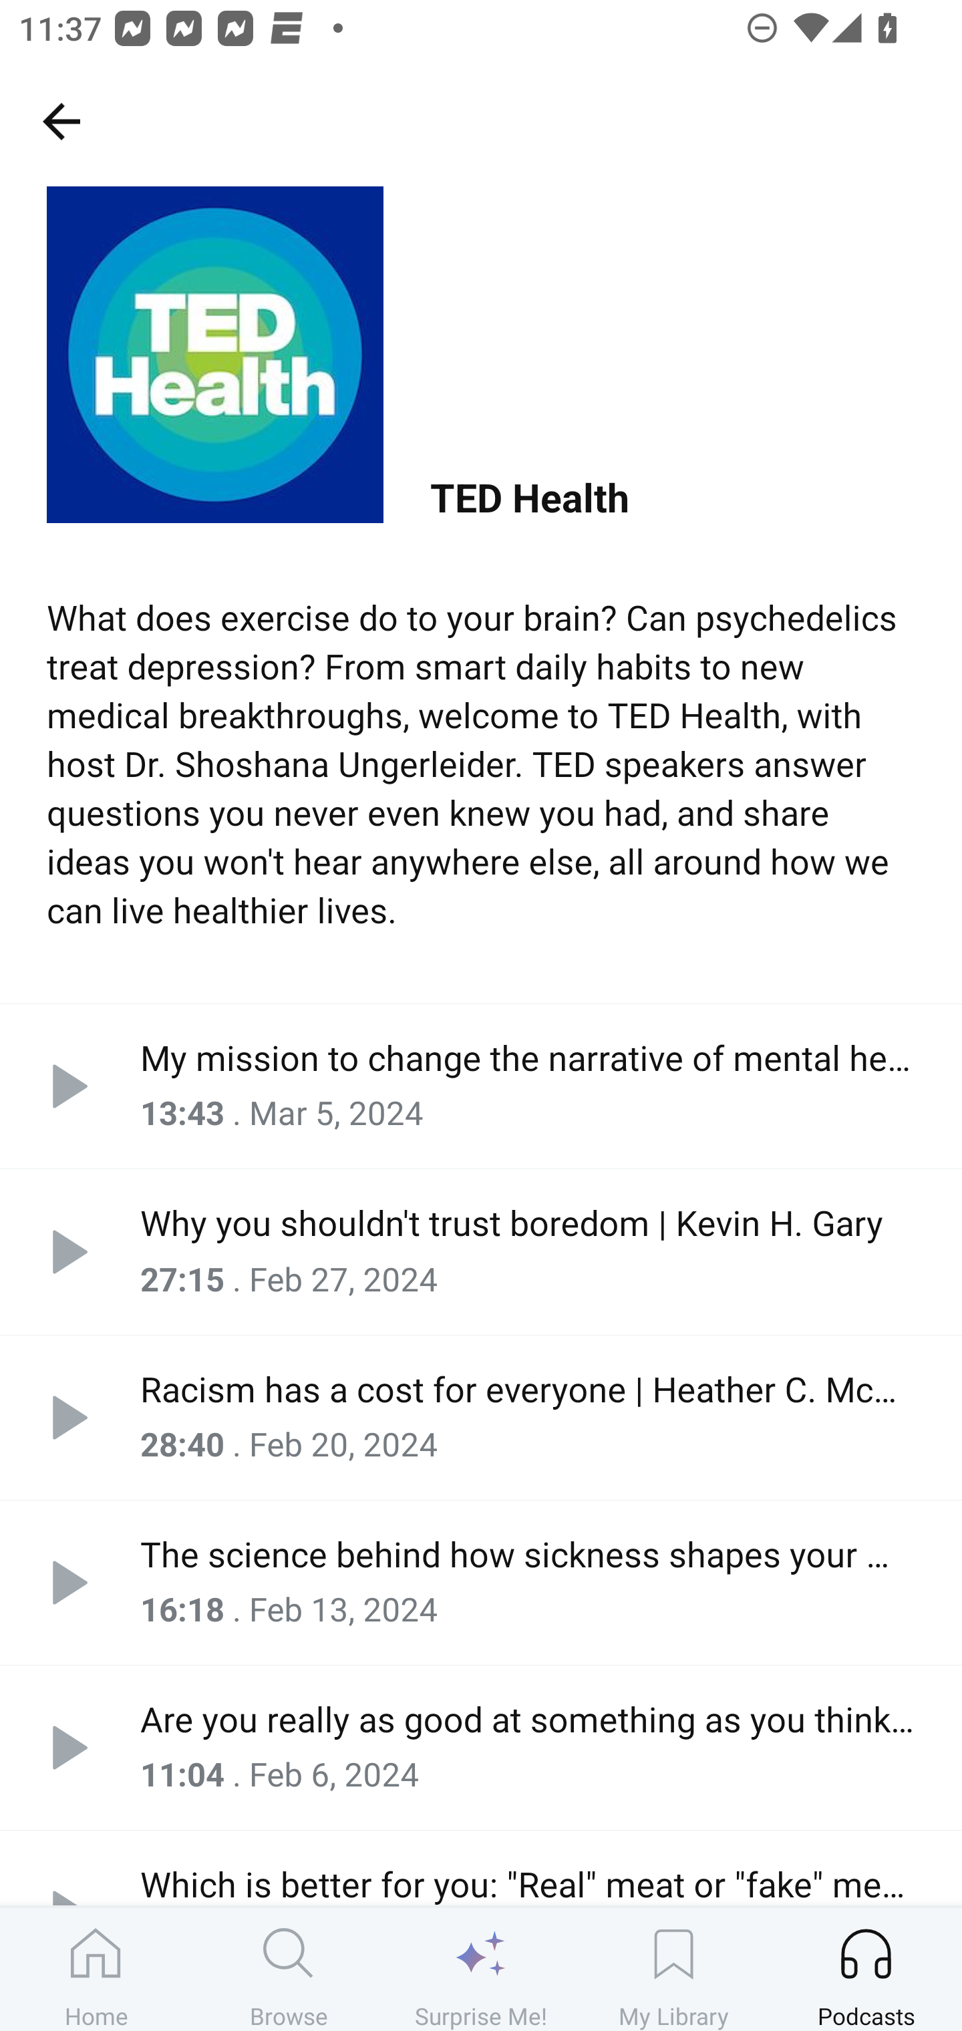 Image resolution: width=962 pixels, height=2031 pixels. I want to click on My Library, so click(673, 1969).